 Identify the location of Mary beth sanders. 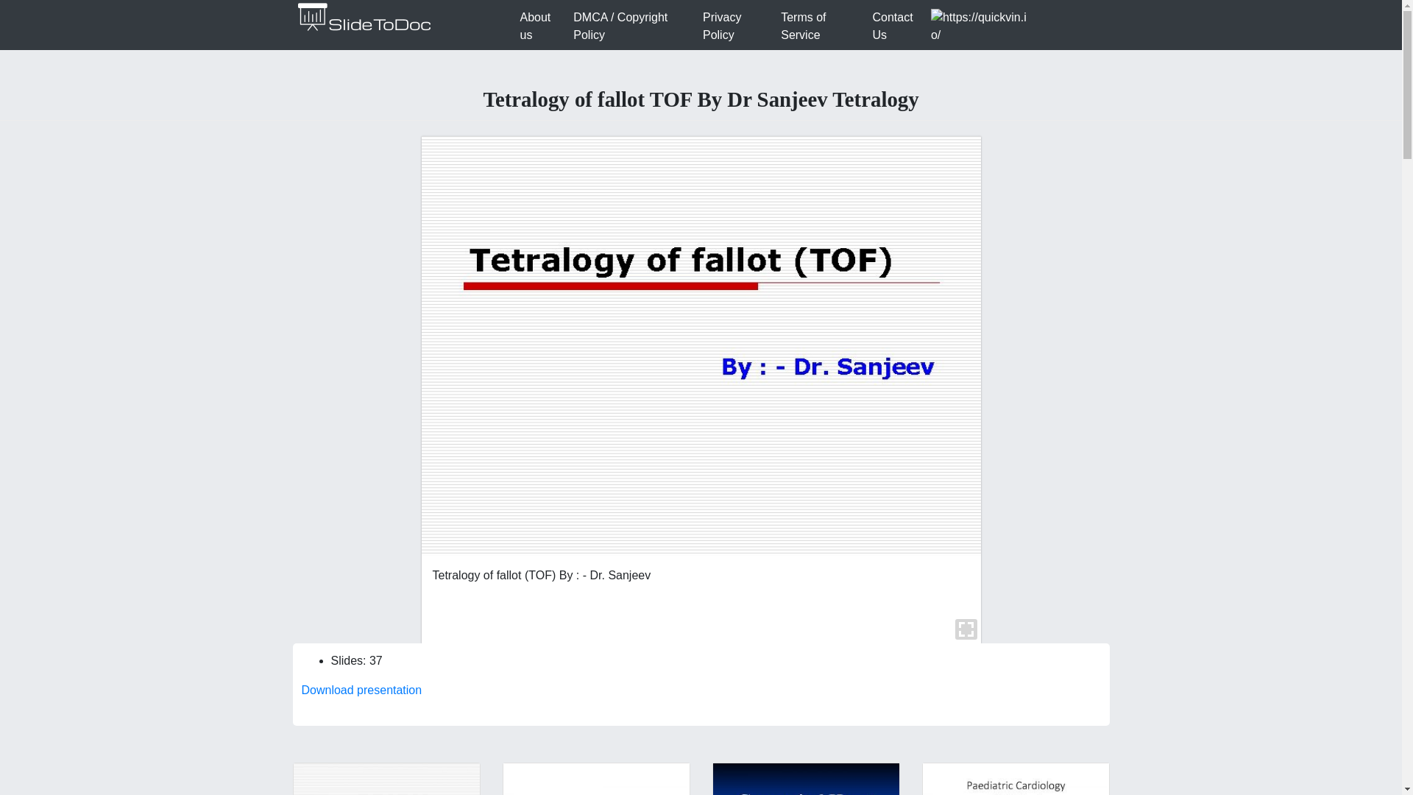
(596, 779).